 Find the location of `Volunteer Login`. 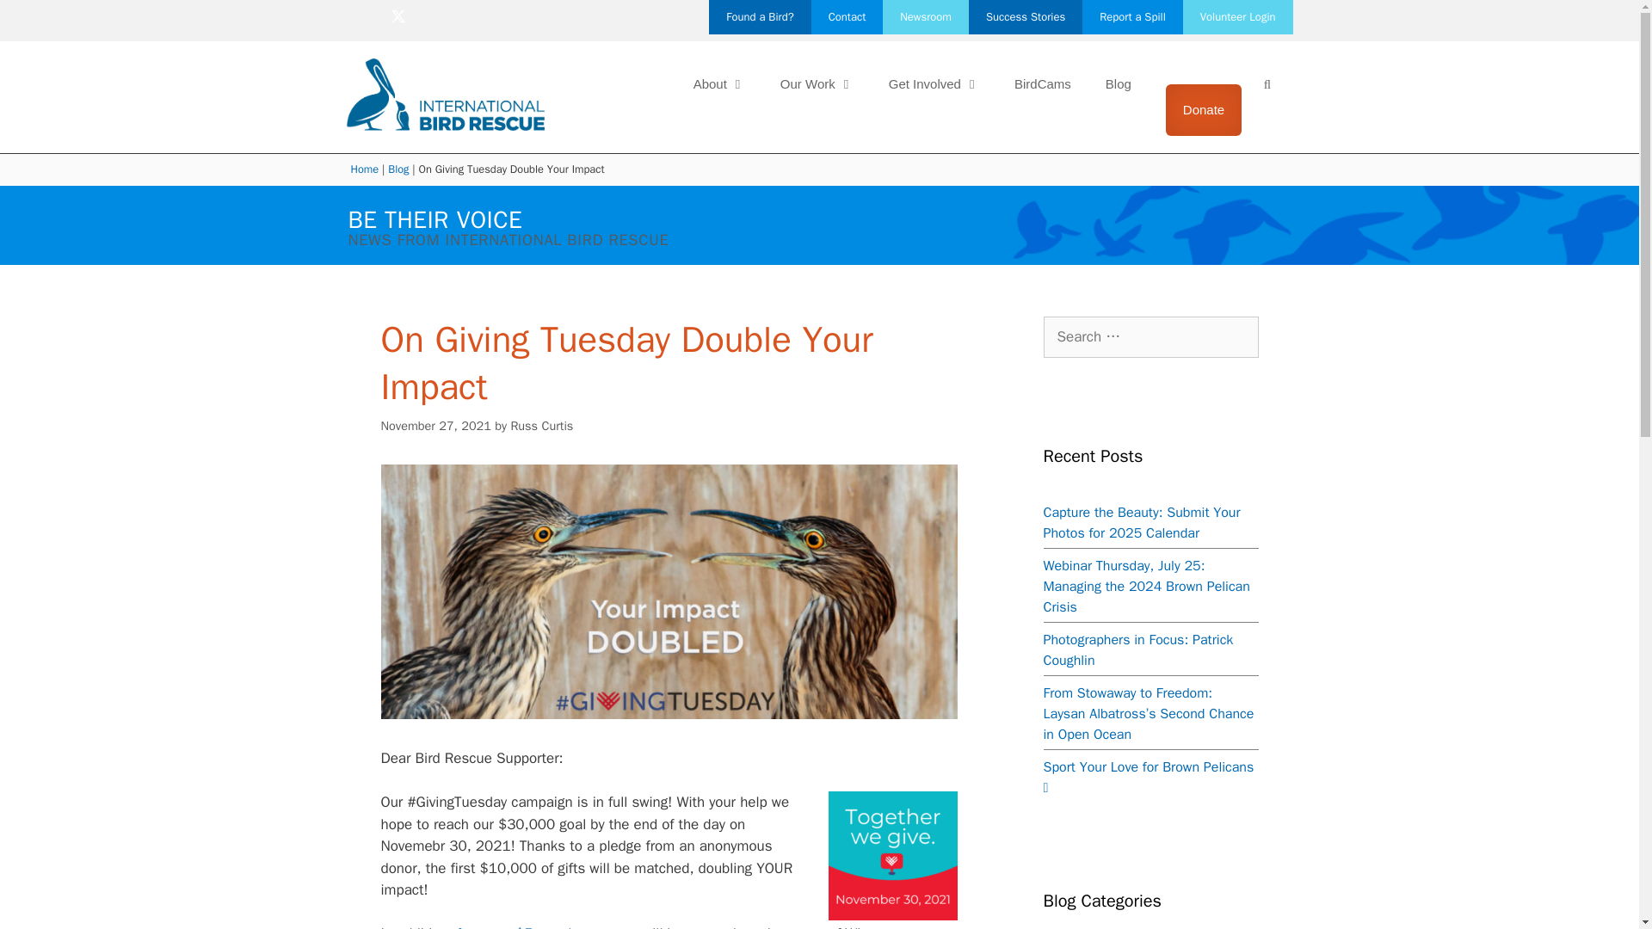

Volunteer Login is located at coordinates (1237, 17).